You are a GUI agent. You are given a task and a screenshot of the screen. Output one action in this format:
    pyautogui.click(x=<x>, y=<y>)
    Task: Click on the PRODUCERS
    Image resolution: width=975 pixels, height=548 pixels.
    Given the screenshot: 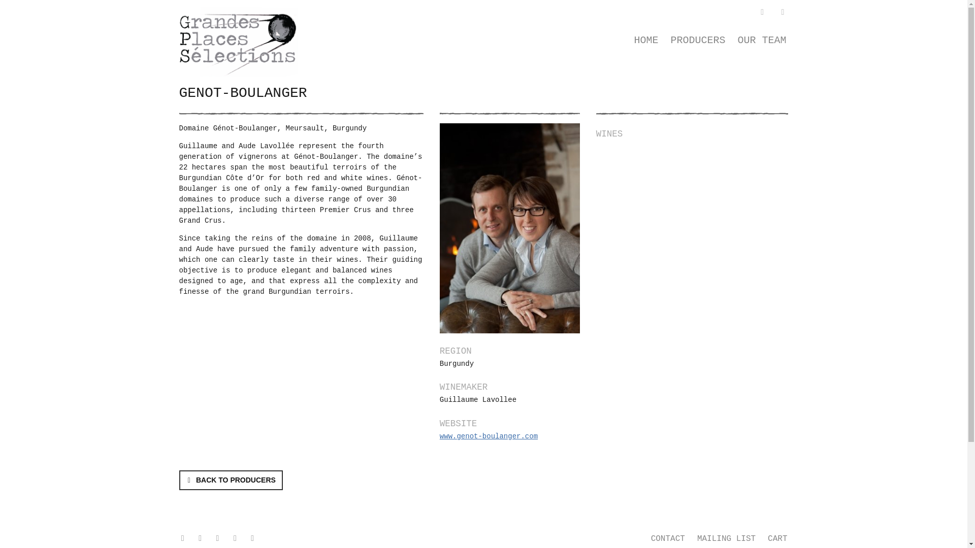 What is the action you would take?
    pyautogui.click(x=698, y=41)
    